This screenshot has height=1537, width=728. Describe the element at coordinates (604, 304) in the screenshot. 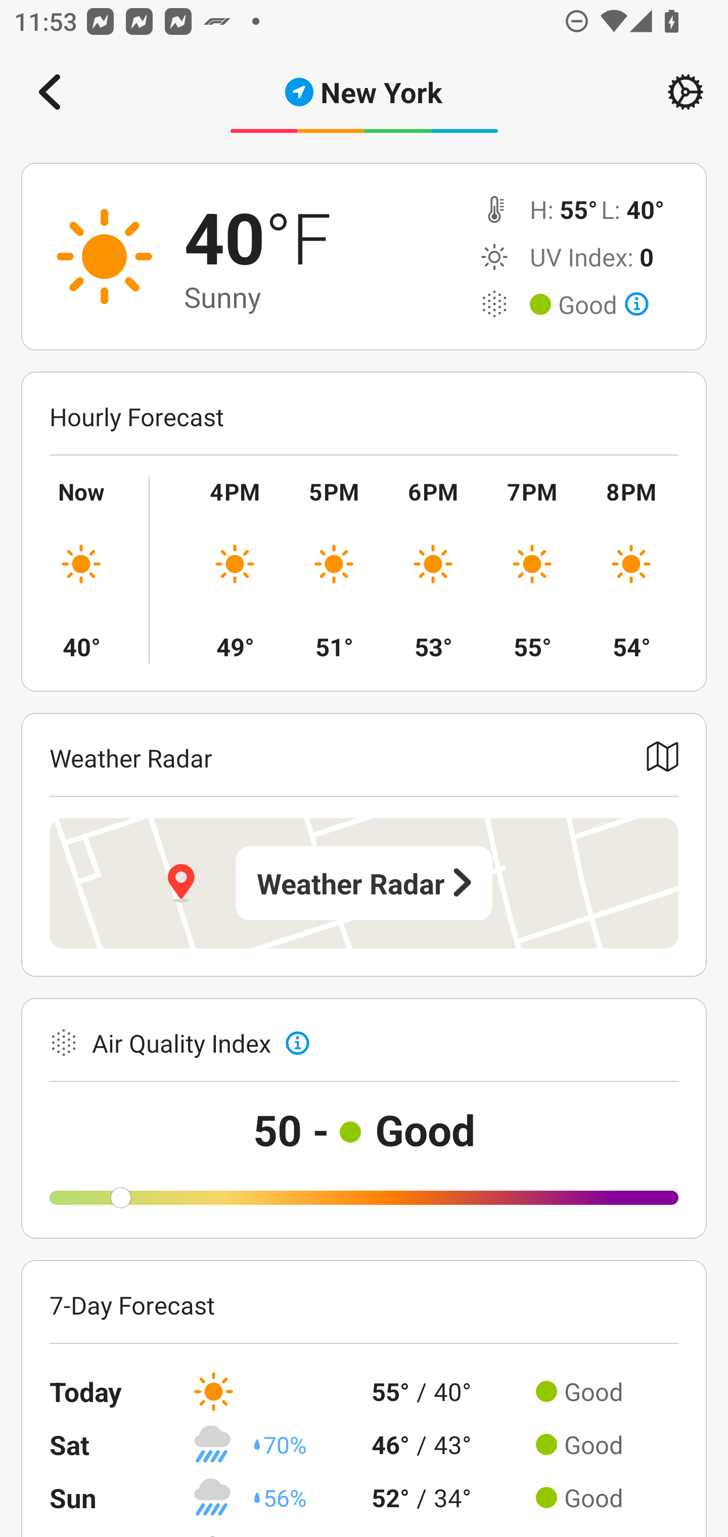

I see `Good` at that location.